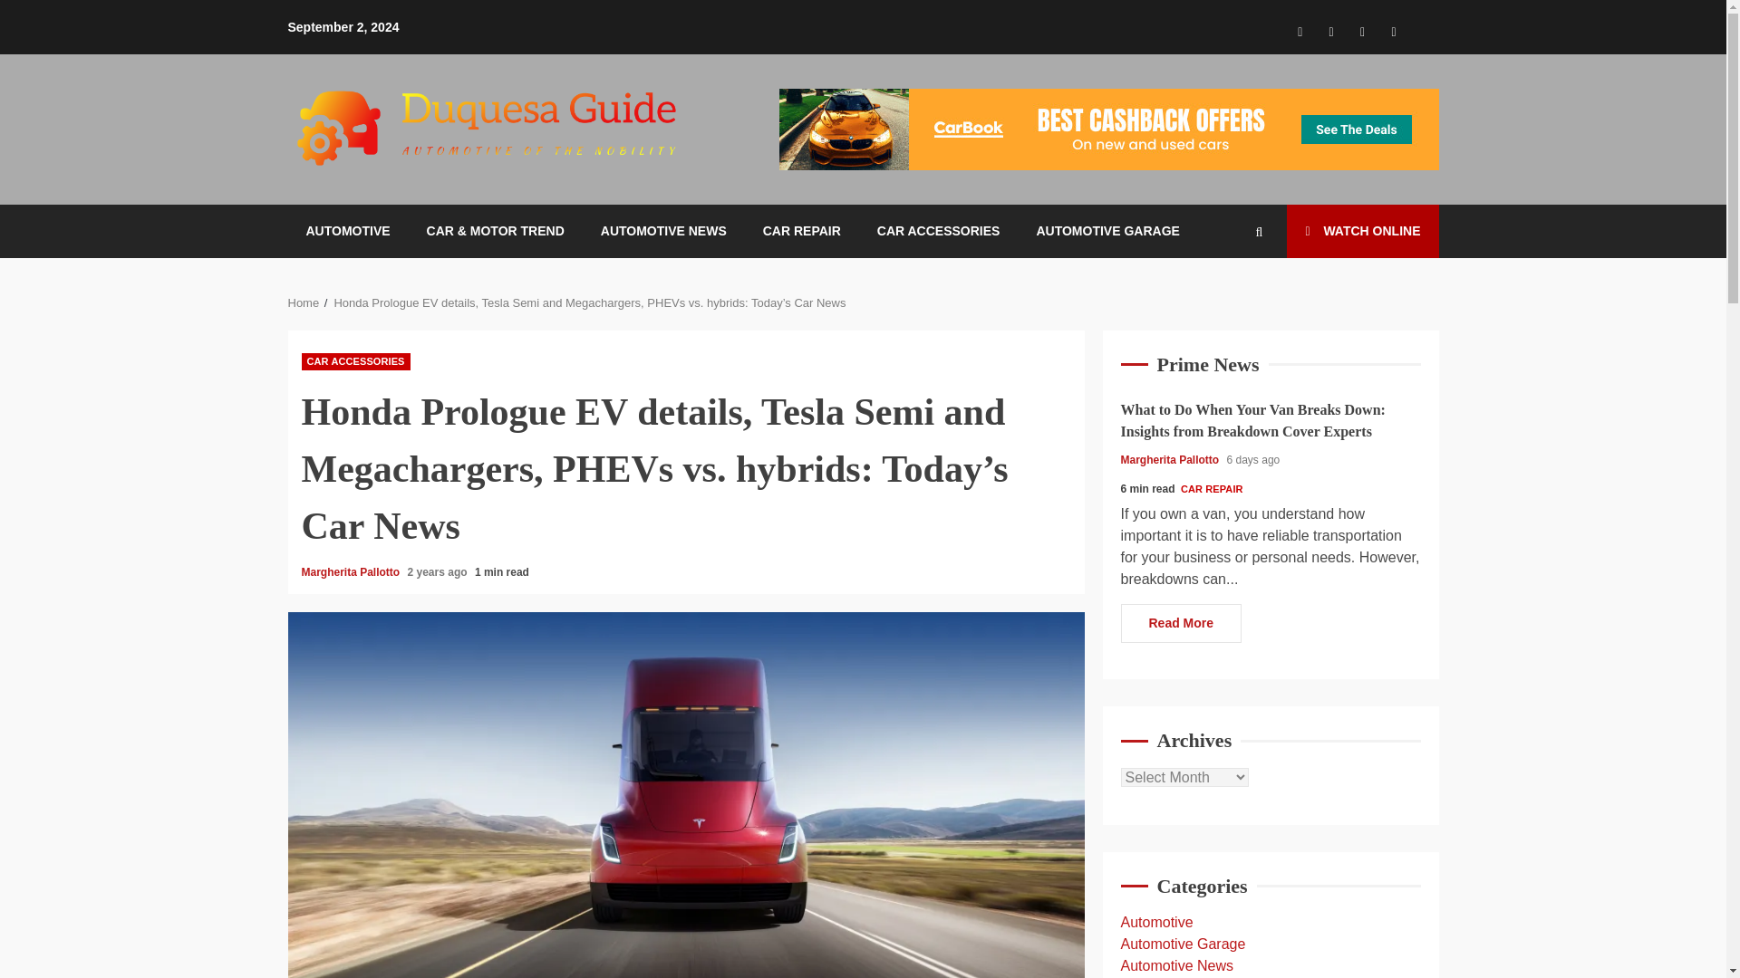  What do you see at coordinates (355, 361) in the screenshot?
I see `CAR ACCESSORIES` at bounding box center [355, 361].